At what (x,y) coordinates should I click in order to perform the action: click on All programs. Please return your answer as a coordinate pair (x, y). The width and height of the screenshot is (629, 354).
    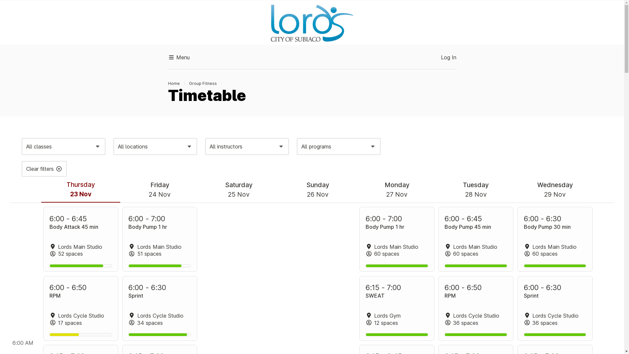
    Looking at the image, I should click on (339, 147).